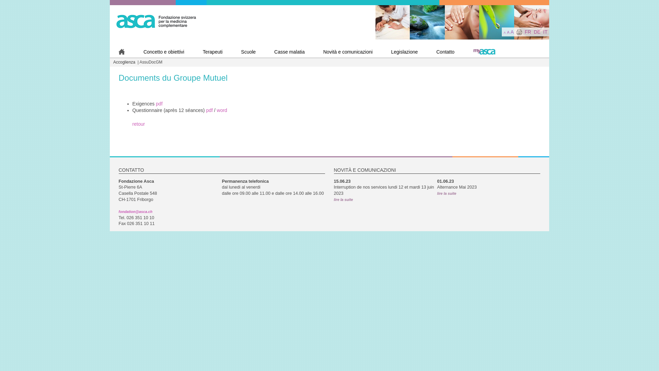 Image resolution: width=659 pixels, height=371 pixels. I want to click on Terapeuti, so click(213, 52).